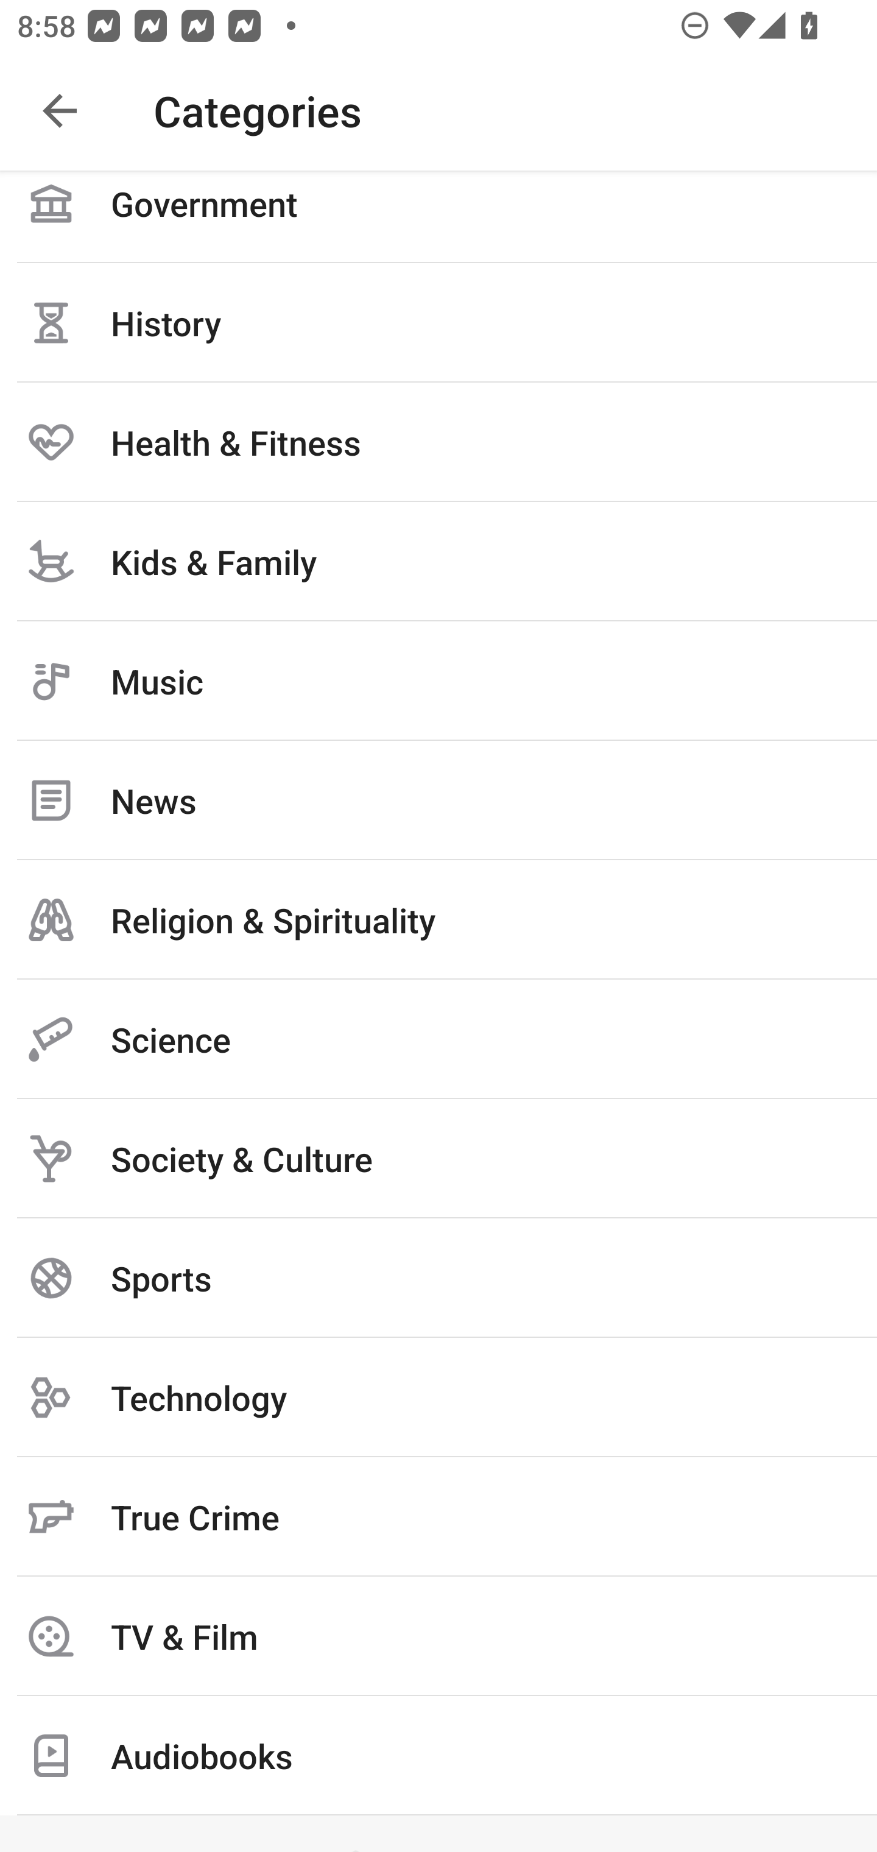 This screenshot has height=1852, width=877. What do you see at coordinates (438, 919) in the screenshot?
I see `Religion & Spirituality` at bounding box center [438, 919].